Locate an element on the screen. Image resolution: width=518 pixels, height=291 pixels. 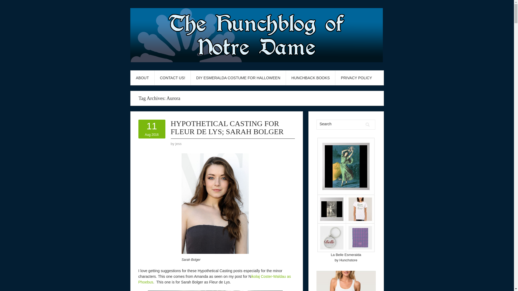
Search is located at coordinates (152, 129).